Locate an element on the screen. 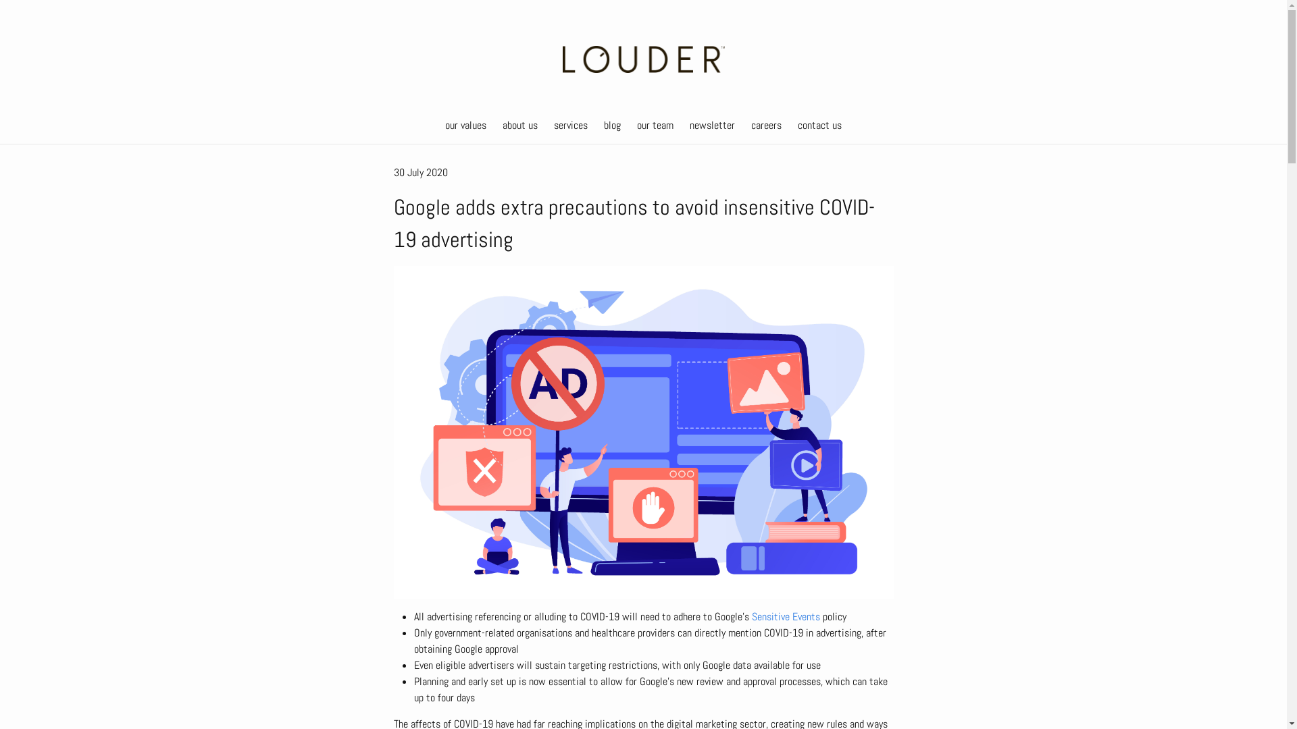 Image resolution: width=1297 pixels, height=729 pixels. about us is located at coordinates (520, 126).